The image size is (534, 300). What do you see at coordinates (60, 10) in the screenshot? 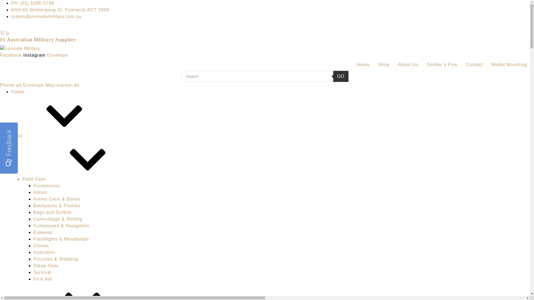
I see `4/64-66 Wollongong St, Fyshwick ACT 2609` at bounding box center [60, 10].